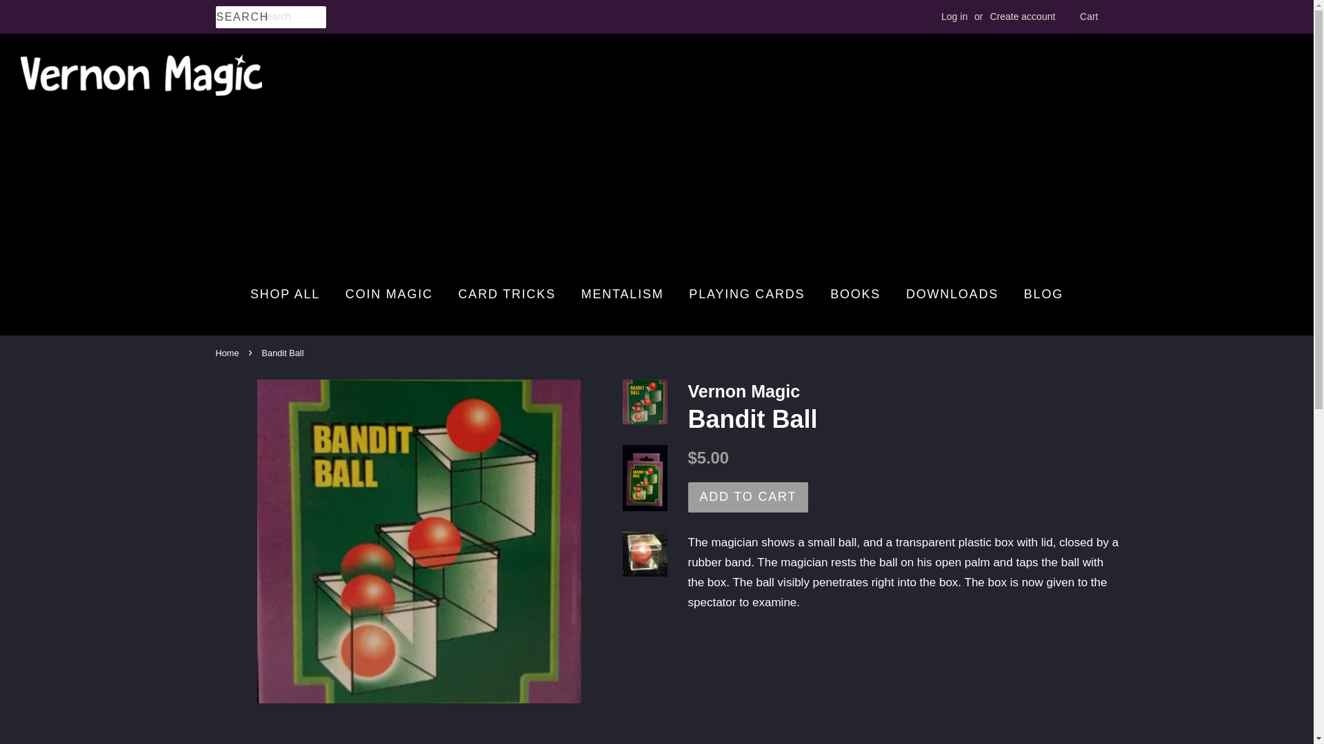  What do you see at coordinates (228, 353) in the screenshot?
I see `Home` at bounding box center [228, 353].